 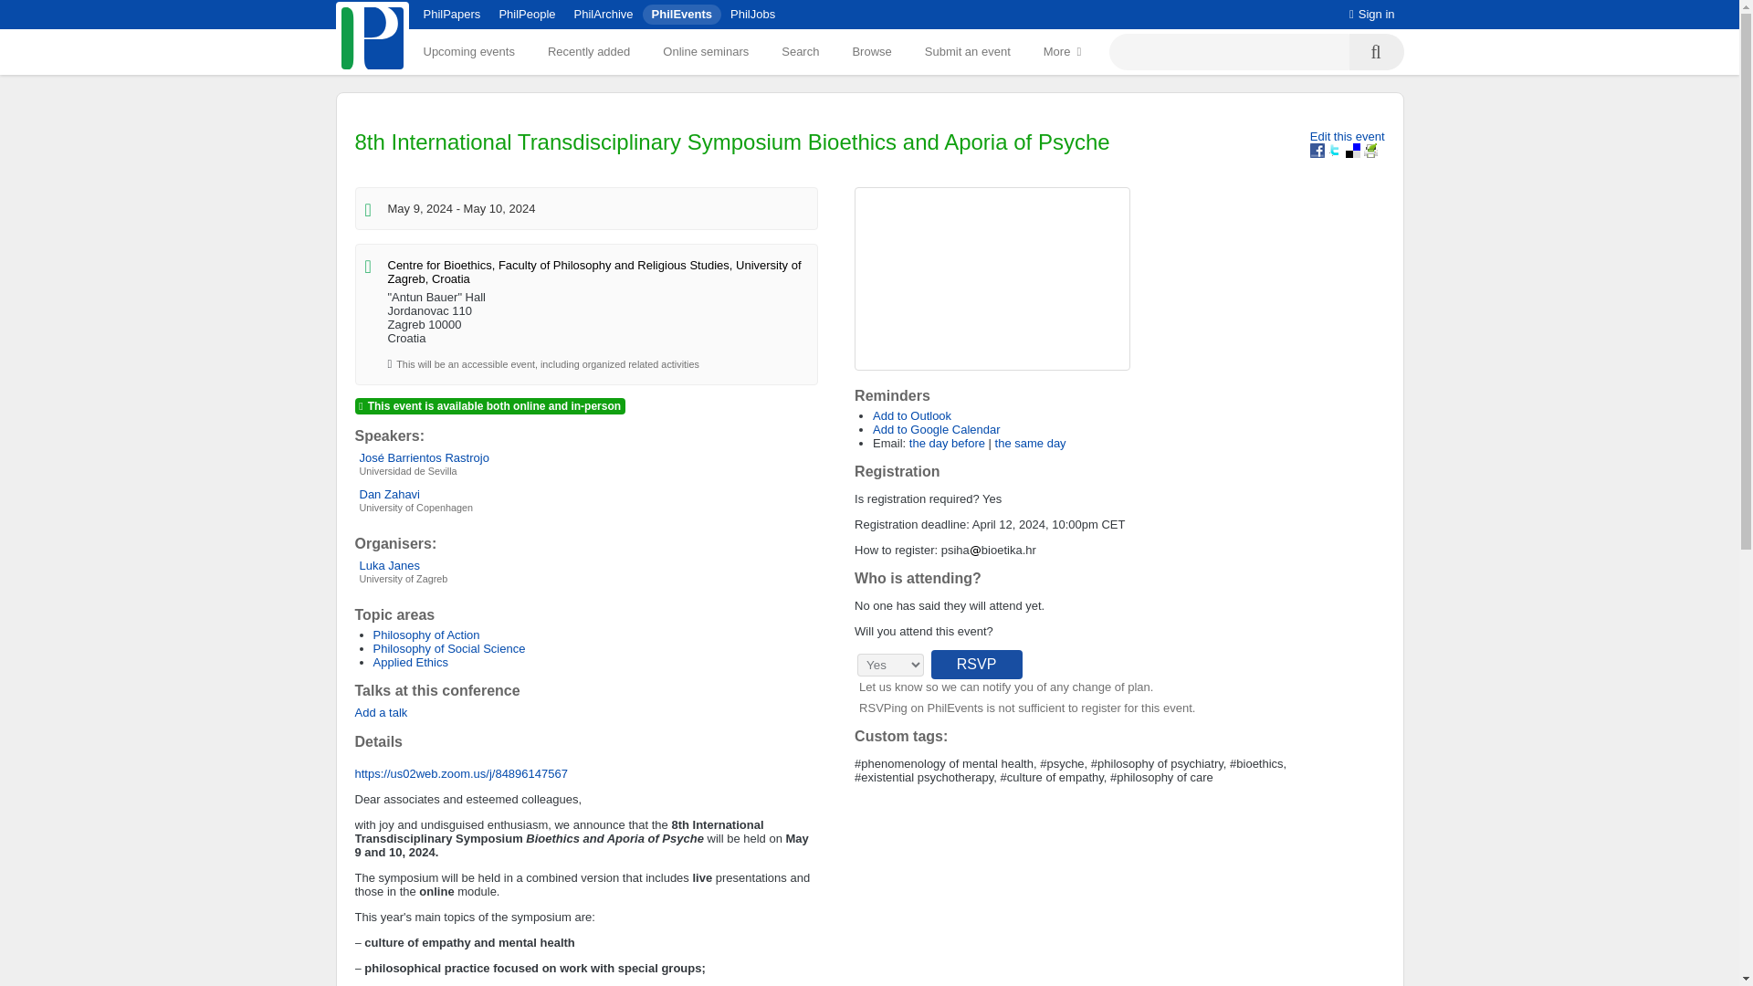 What do you see at coordinates (752, 13) in the screenshot?
I see `PhilJobs` at bounding box center [752, 13].